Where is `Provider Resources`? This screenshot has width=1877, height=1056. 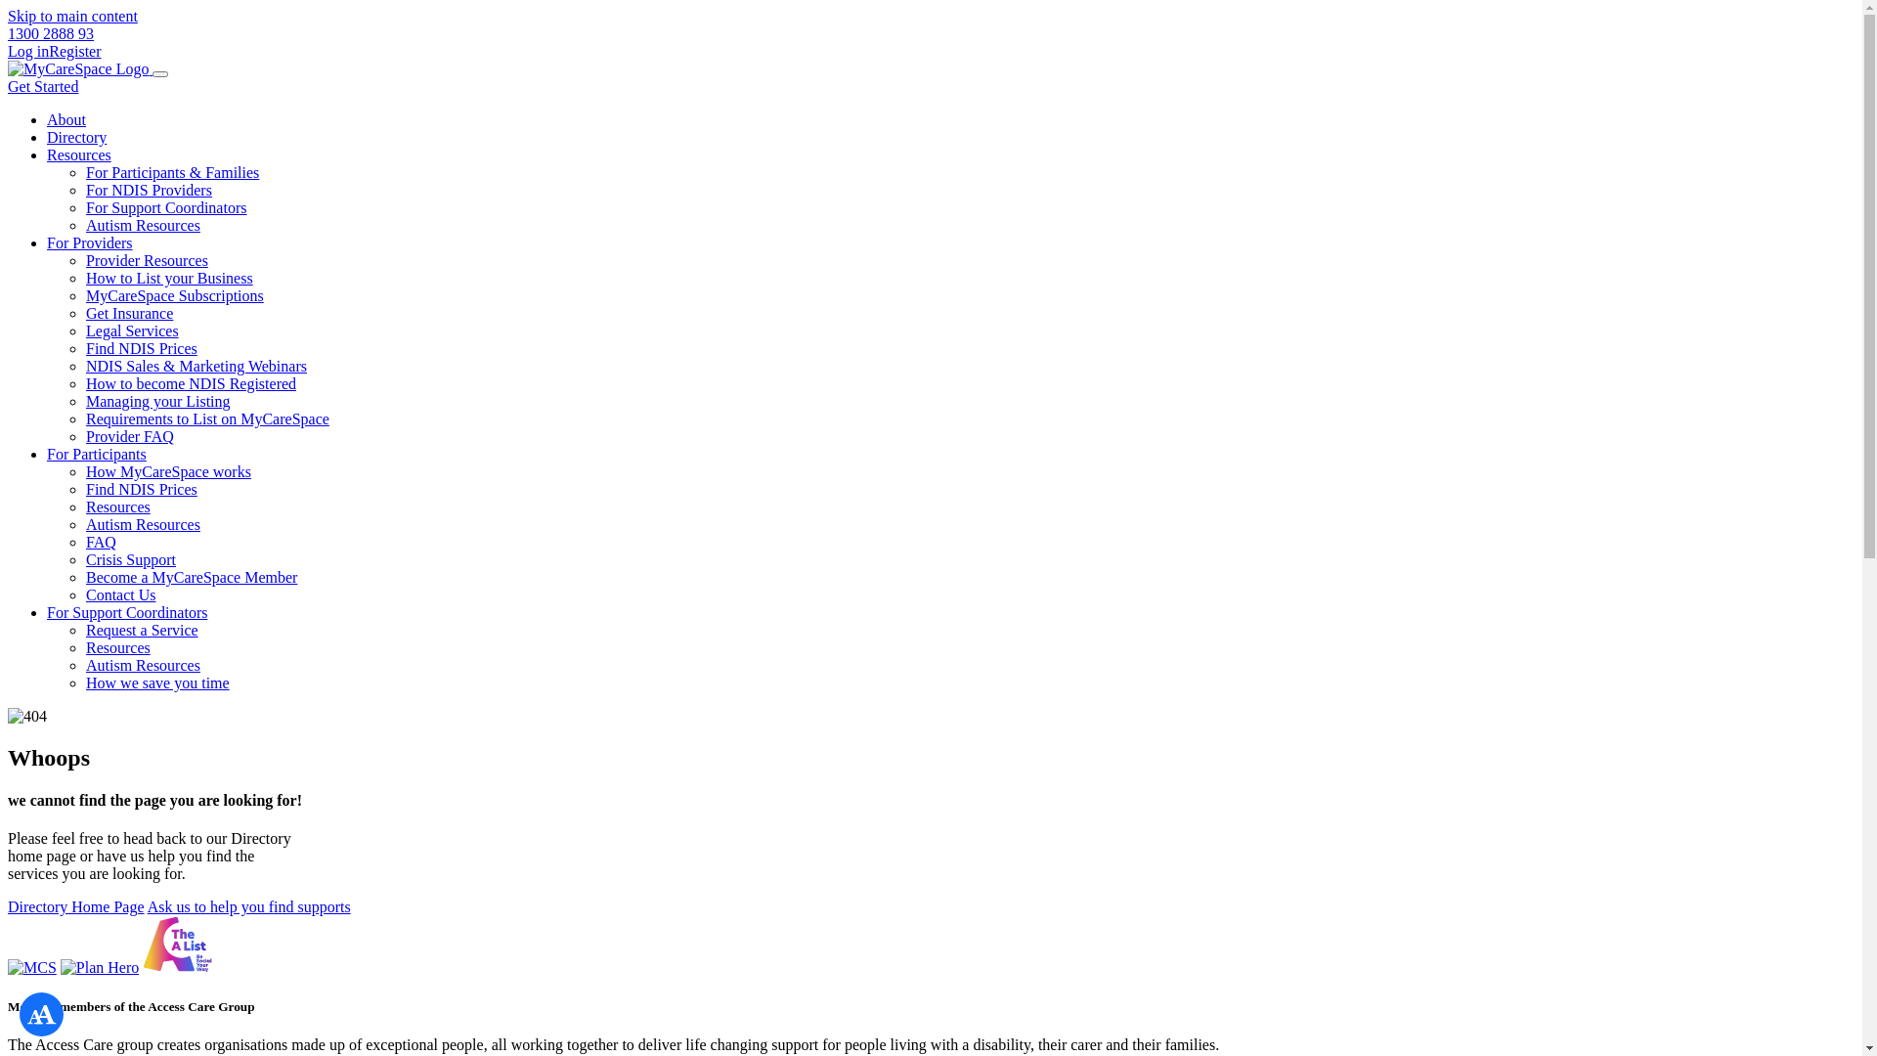 Provider Resources is located at coordinates (147, 260).